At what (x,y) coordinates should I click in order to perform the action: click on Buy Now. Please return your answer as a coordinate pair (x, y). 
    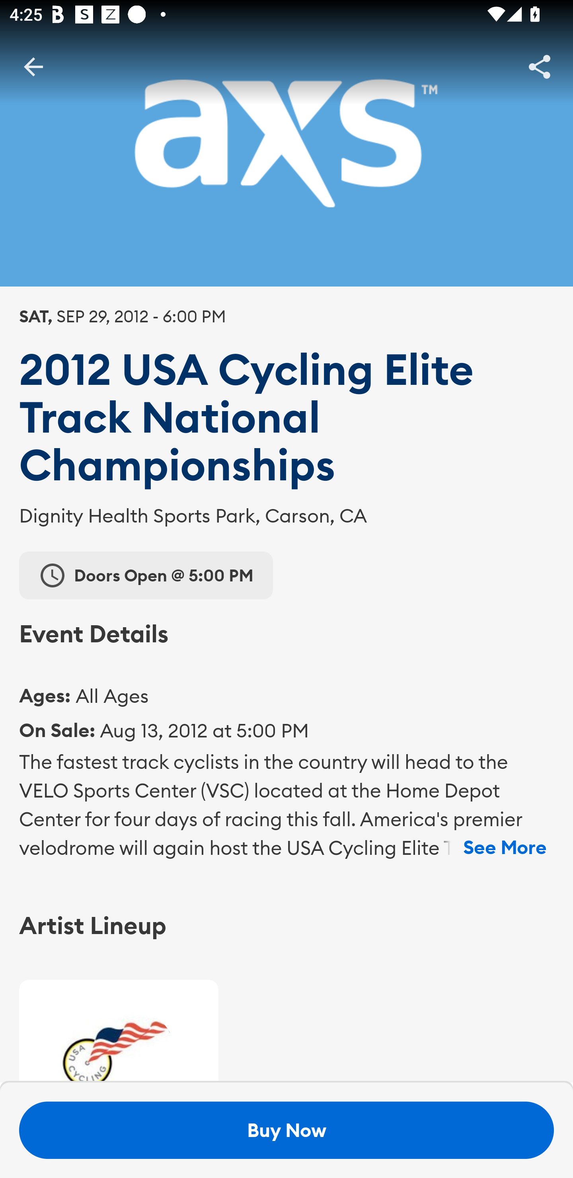
    Looking at the image, I should click on (286, 1130).